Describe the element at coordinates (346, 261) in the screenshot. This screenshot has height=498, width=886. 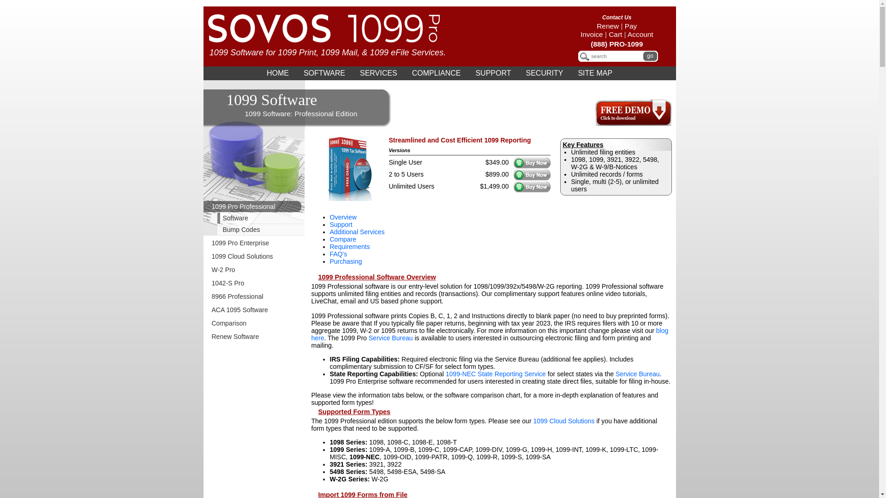
I see `Purchasing` at that location.